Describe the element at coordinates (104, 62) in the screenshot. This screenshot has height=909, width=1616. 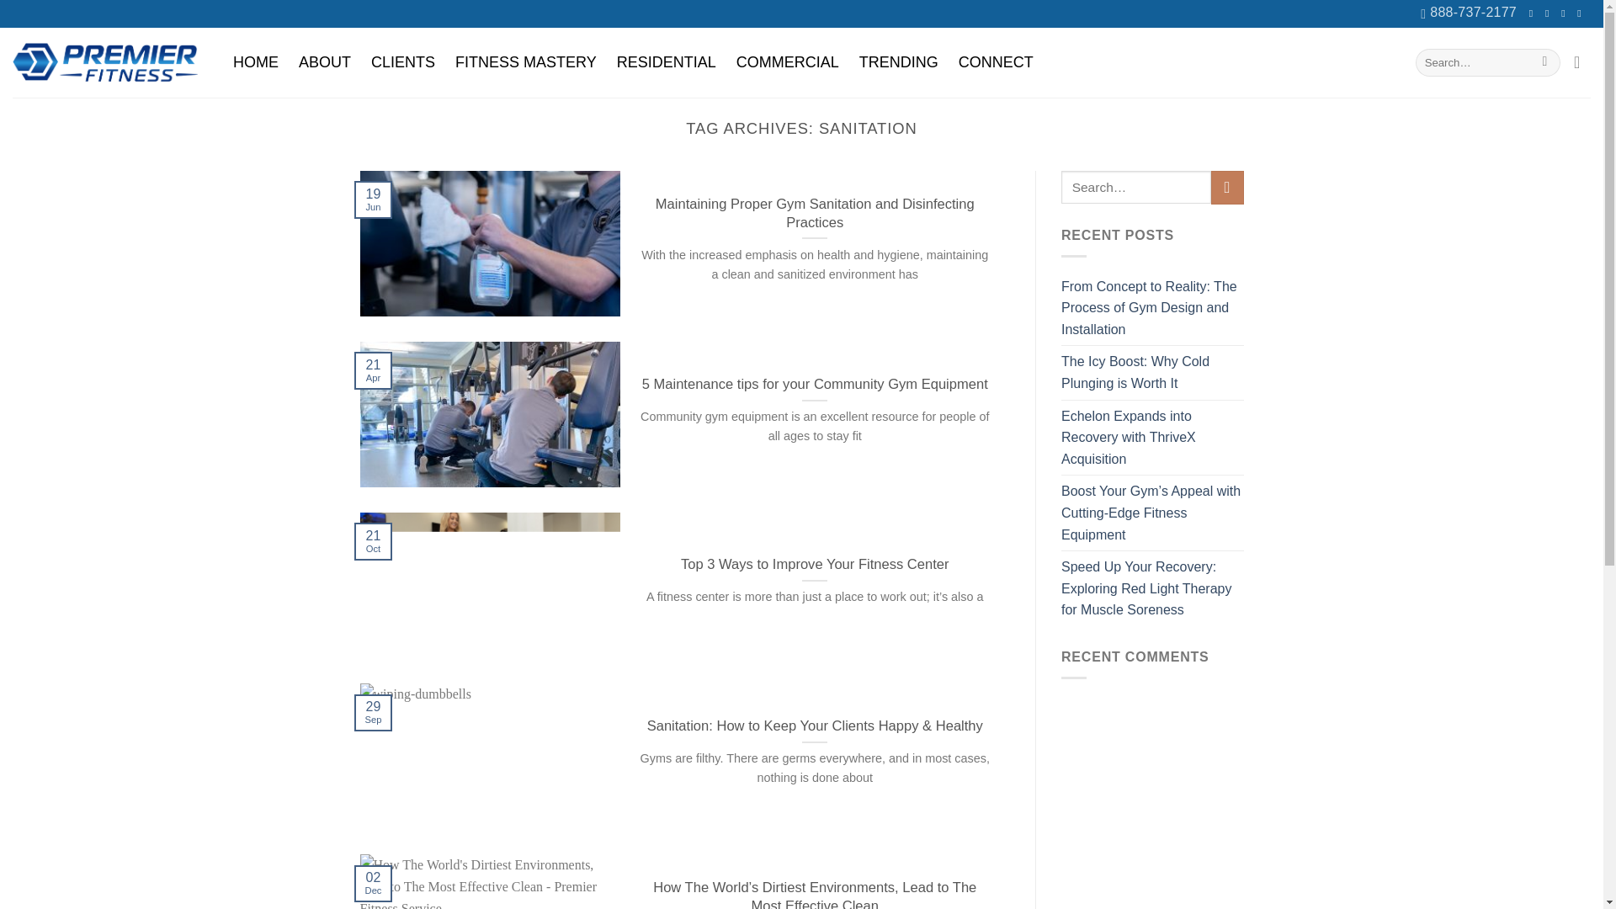
I see `Premier Fitness - Premier Fitness` at that location.